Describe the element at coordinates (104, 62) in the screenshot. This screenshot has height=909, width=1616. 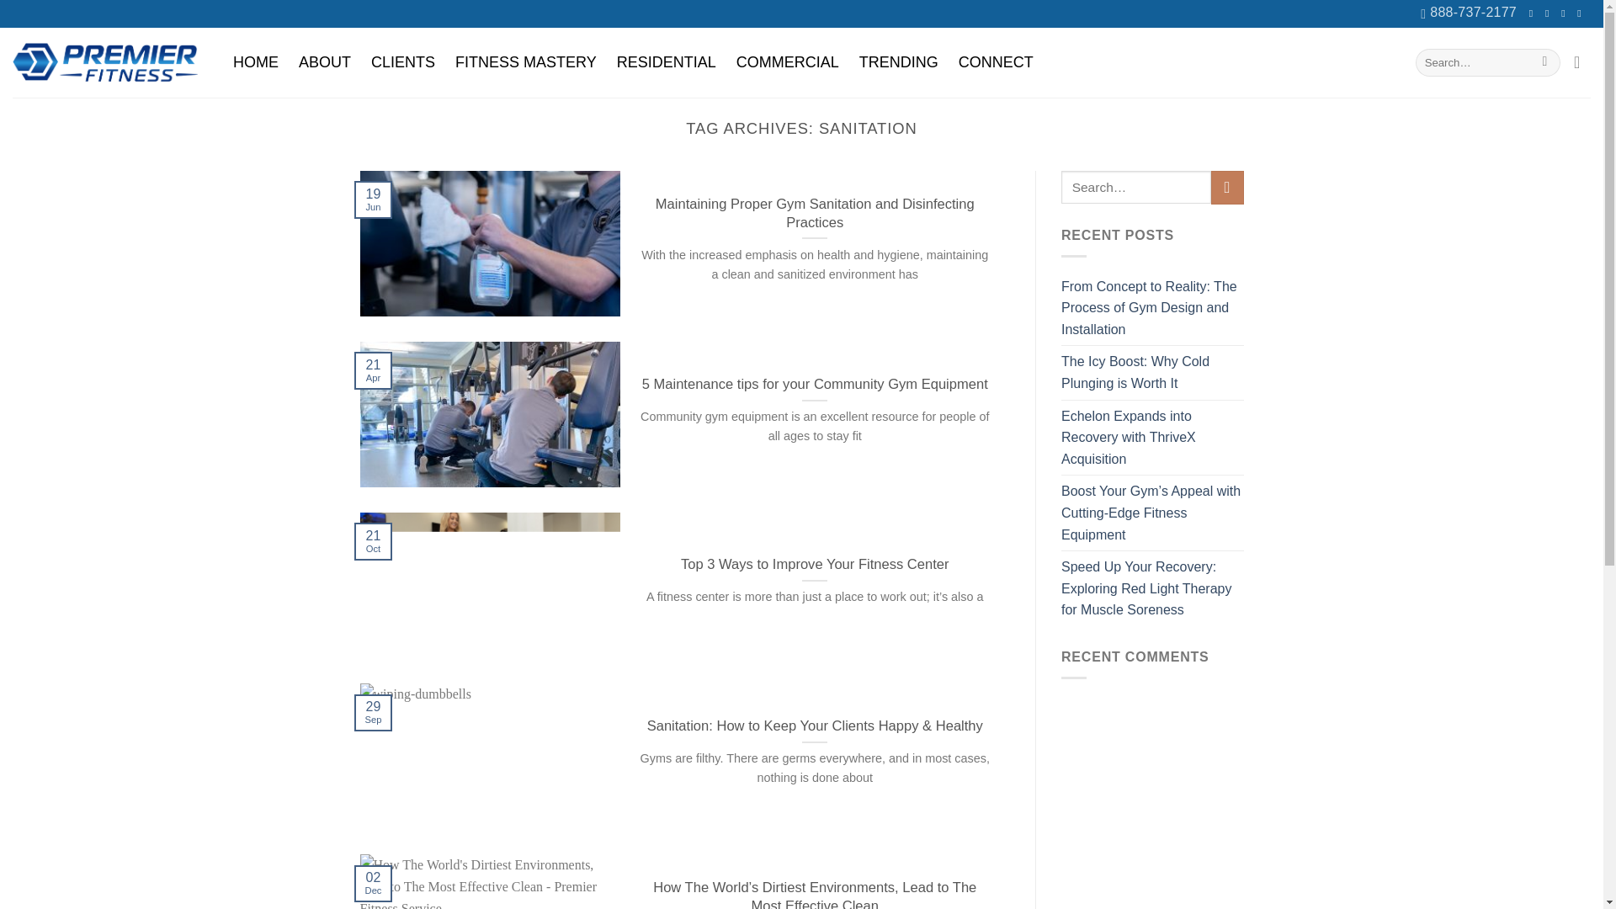
I see `Premier Fitness - Premier Fitness` at that location.